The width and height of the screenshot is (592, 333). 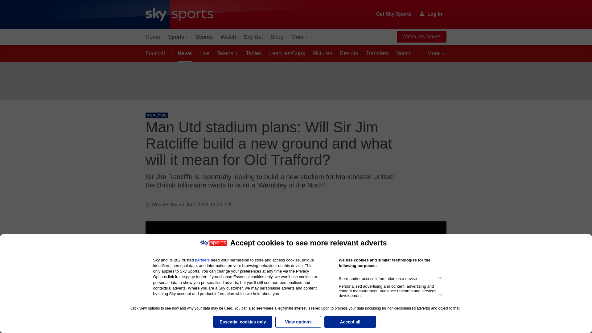 What do you see at coordinates (277, 37) in the screenshot?
I see `Shop` at bounding box center [277, 37].